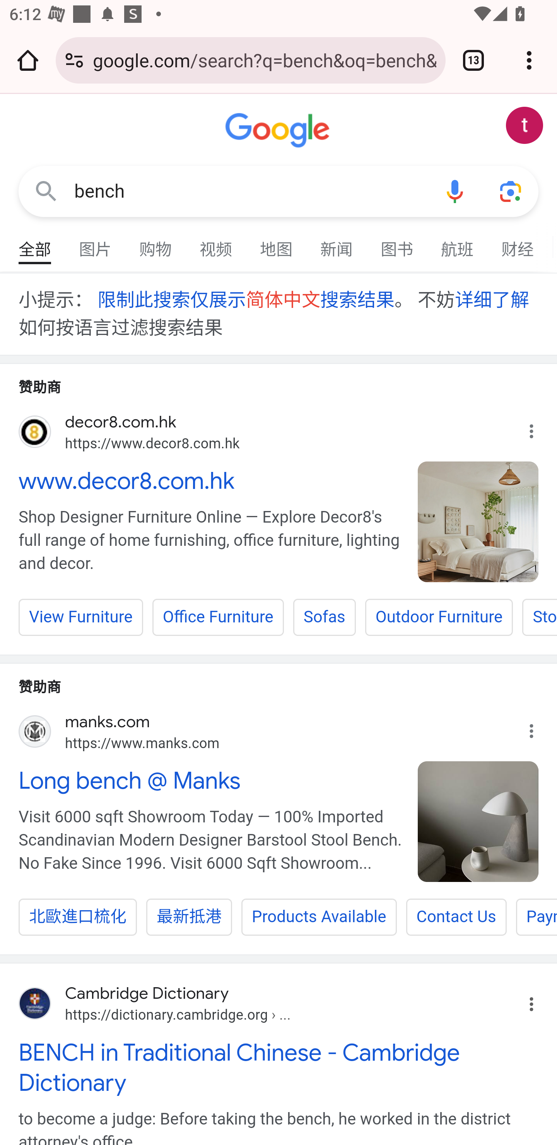 Image resolution: width=557 pixels, height=1145 pixels. Describe the element at coordinates (28, 60) in the screenshot. I see `Open the home page` at that location.